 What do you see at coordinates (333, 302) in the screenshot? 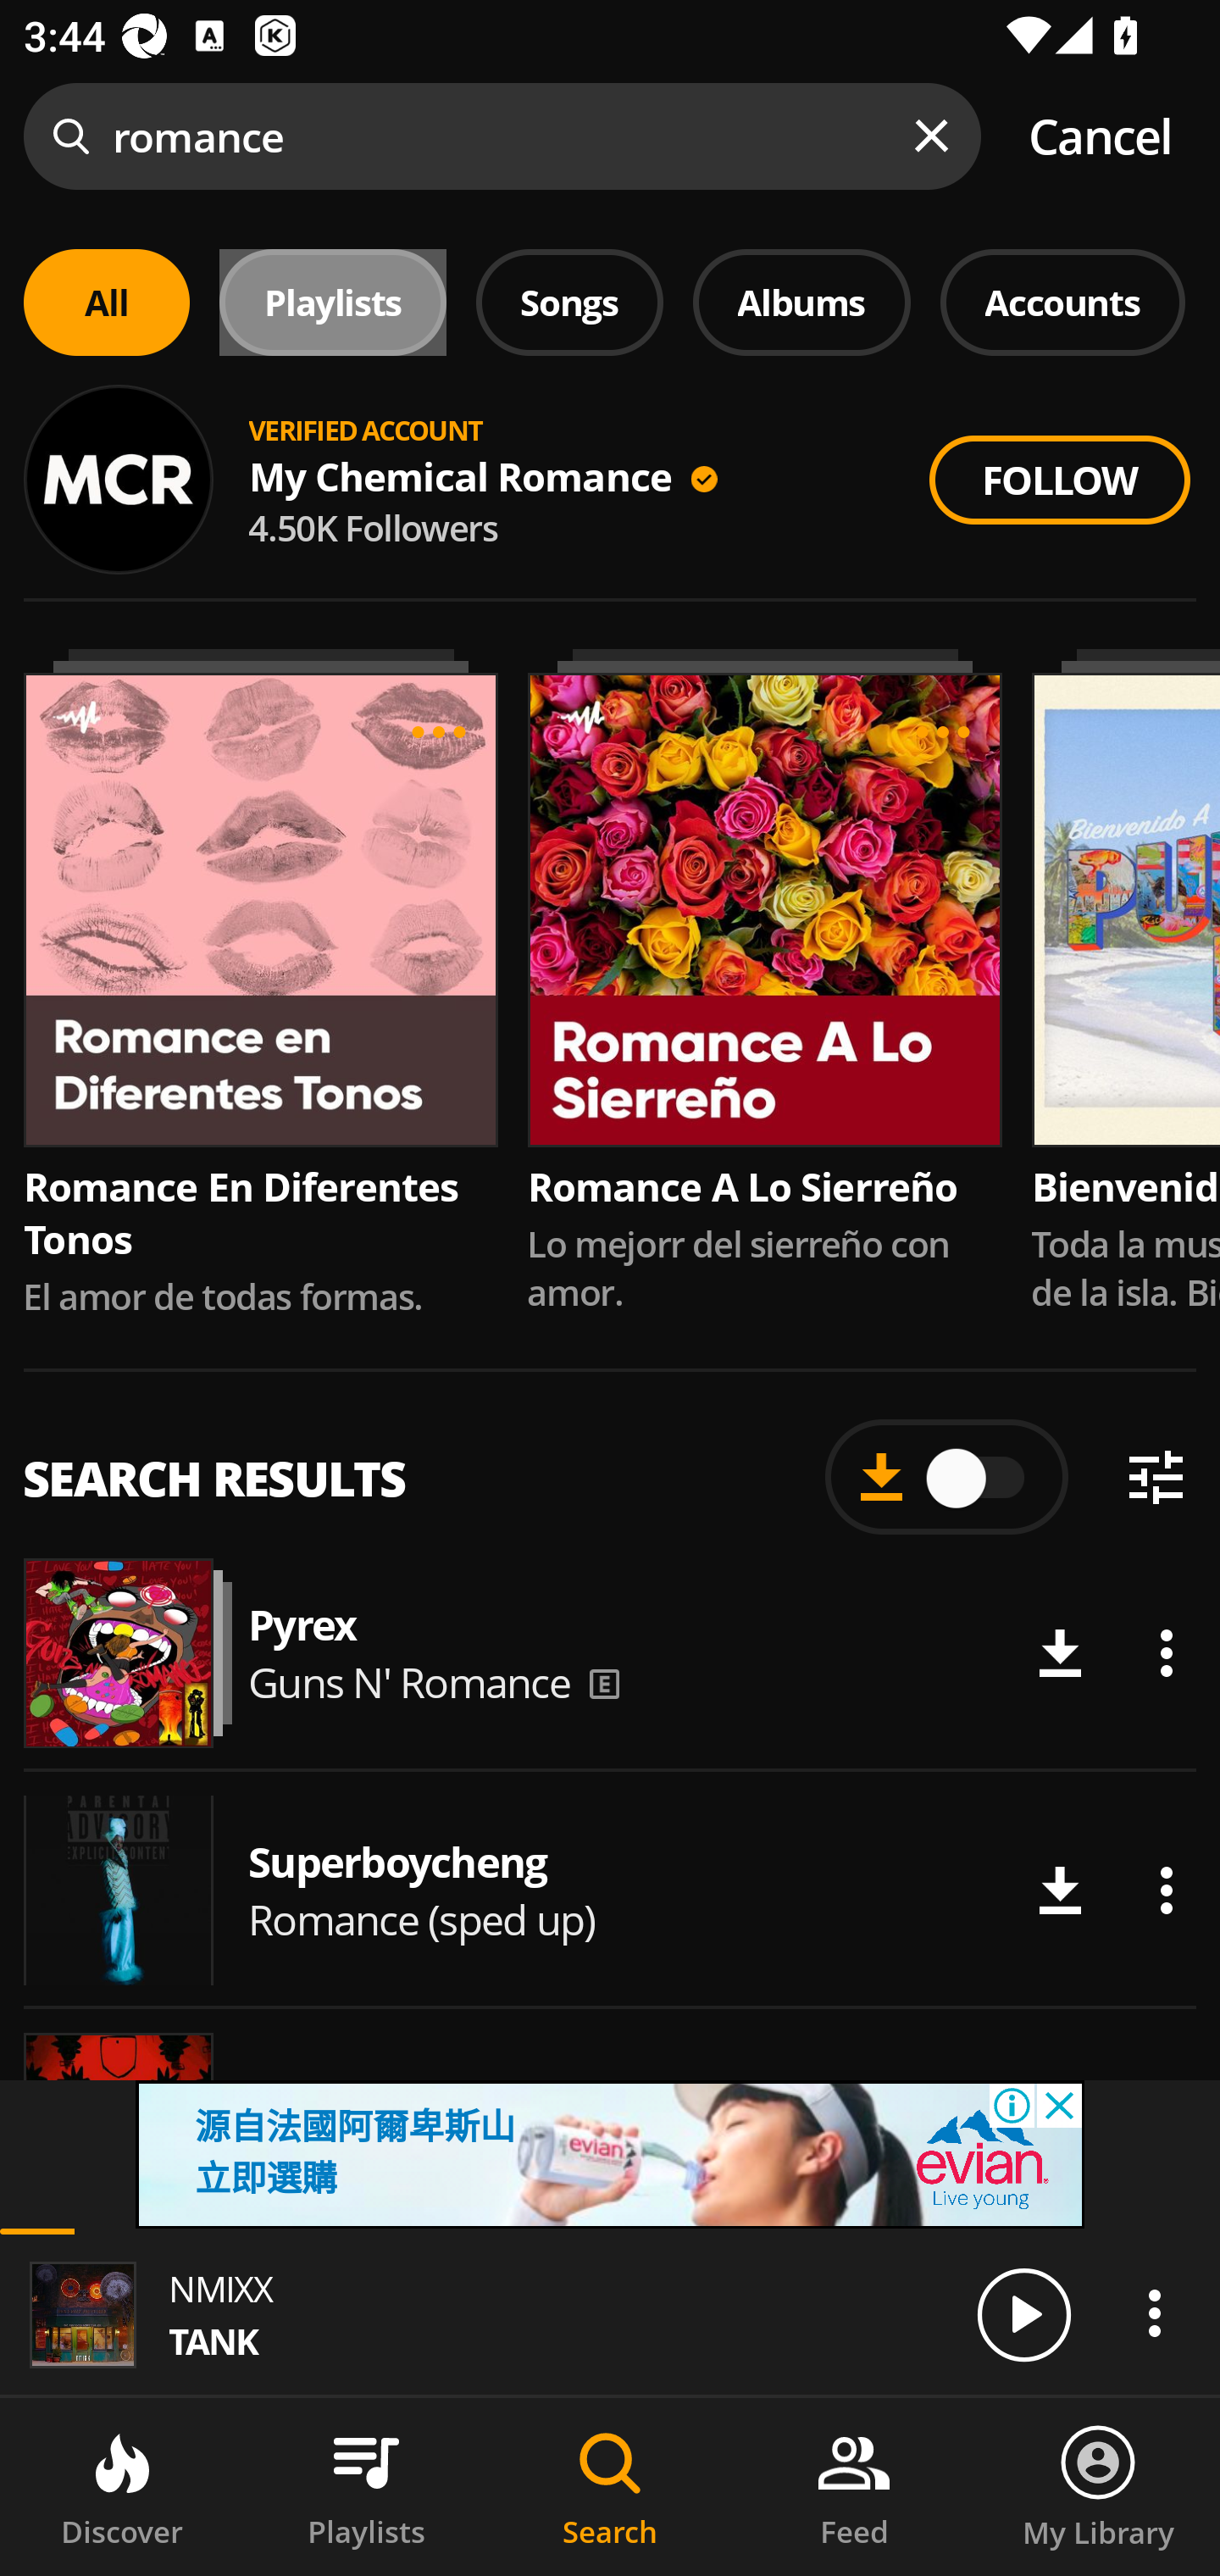
I see `Playlists` at bounding box center [333, 302].